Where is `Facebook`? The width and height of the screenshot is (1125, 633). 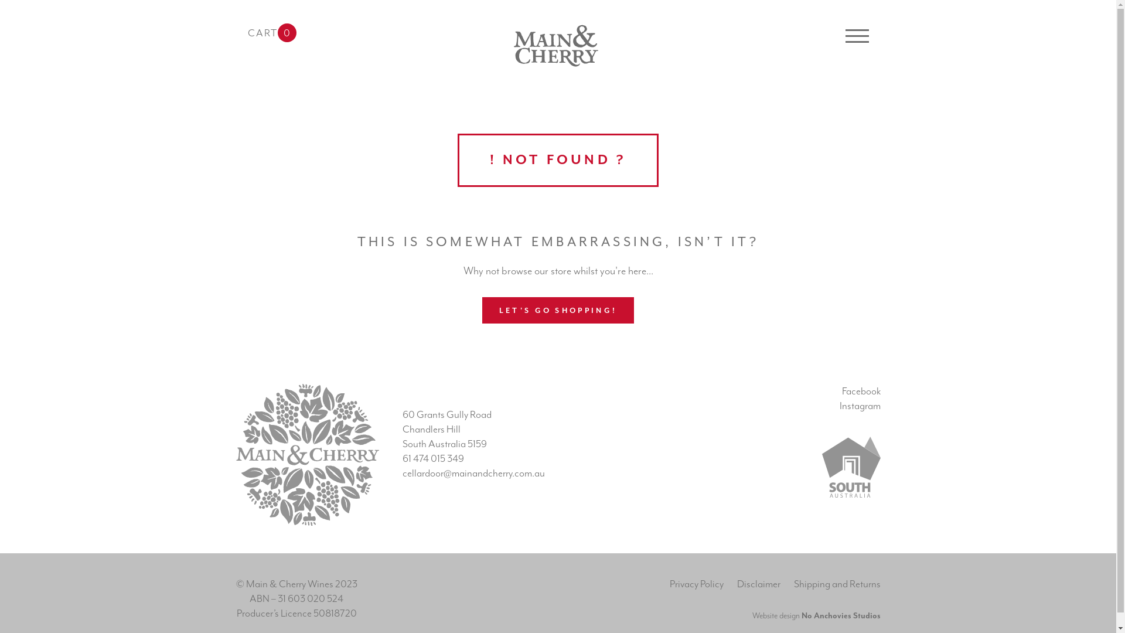 Facebook is located at coordinates (861, 392).